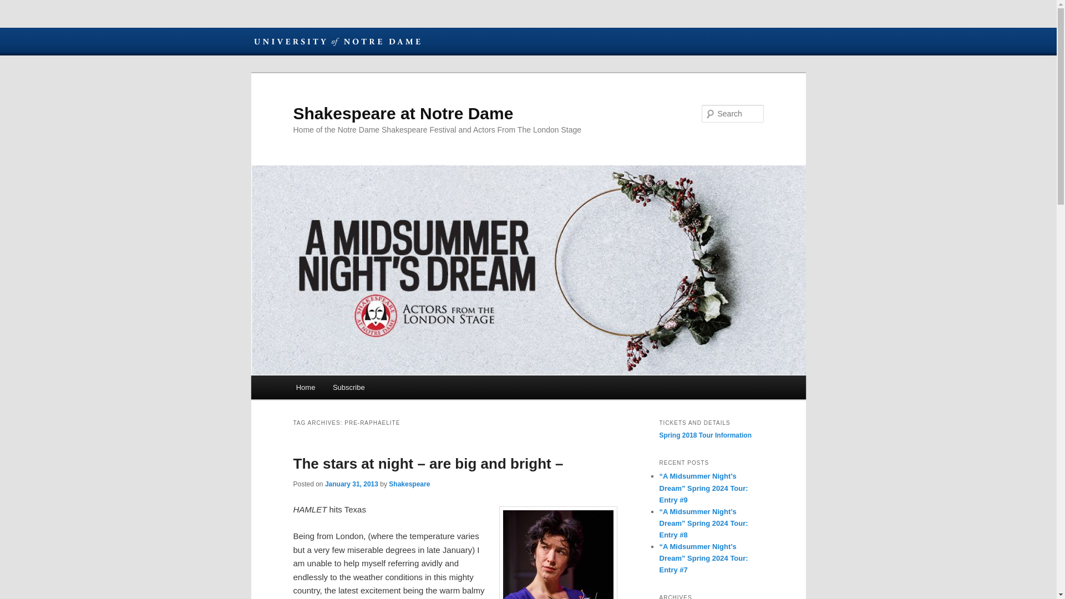 Image resolution: width=1065 pixels, height=599 pixels. I want to click on Shakespeare, so click(409, 484).